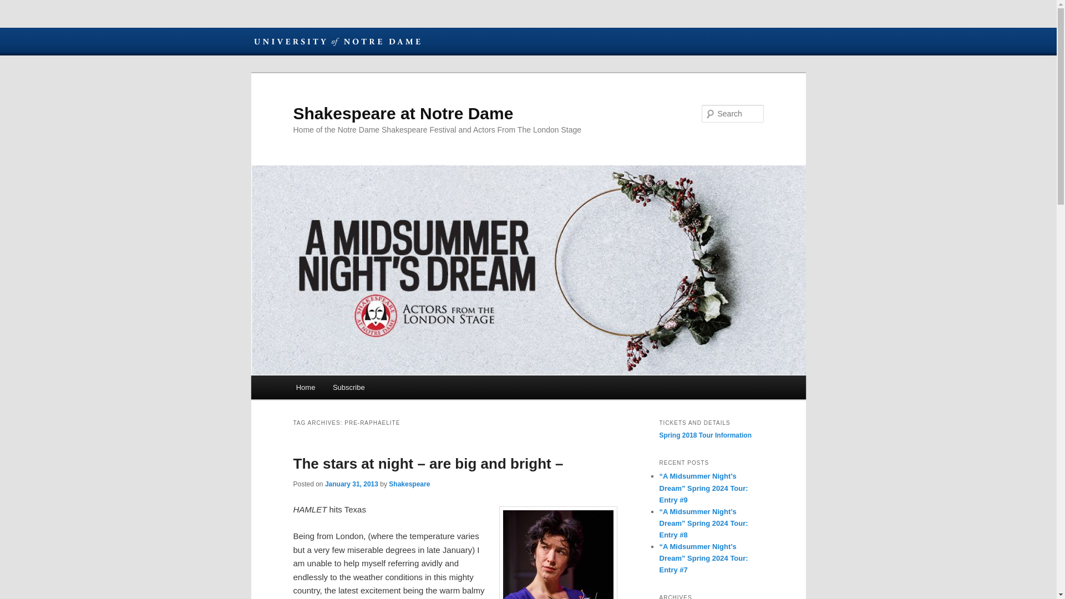 Image resolution: width=1065 pixels, height=599 pixels. I want to click on Shakespeare, so click(409, 484).